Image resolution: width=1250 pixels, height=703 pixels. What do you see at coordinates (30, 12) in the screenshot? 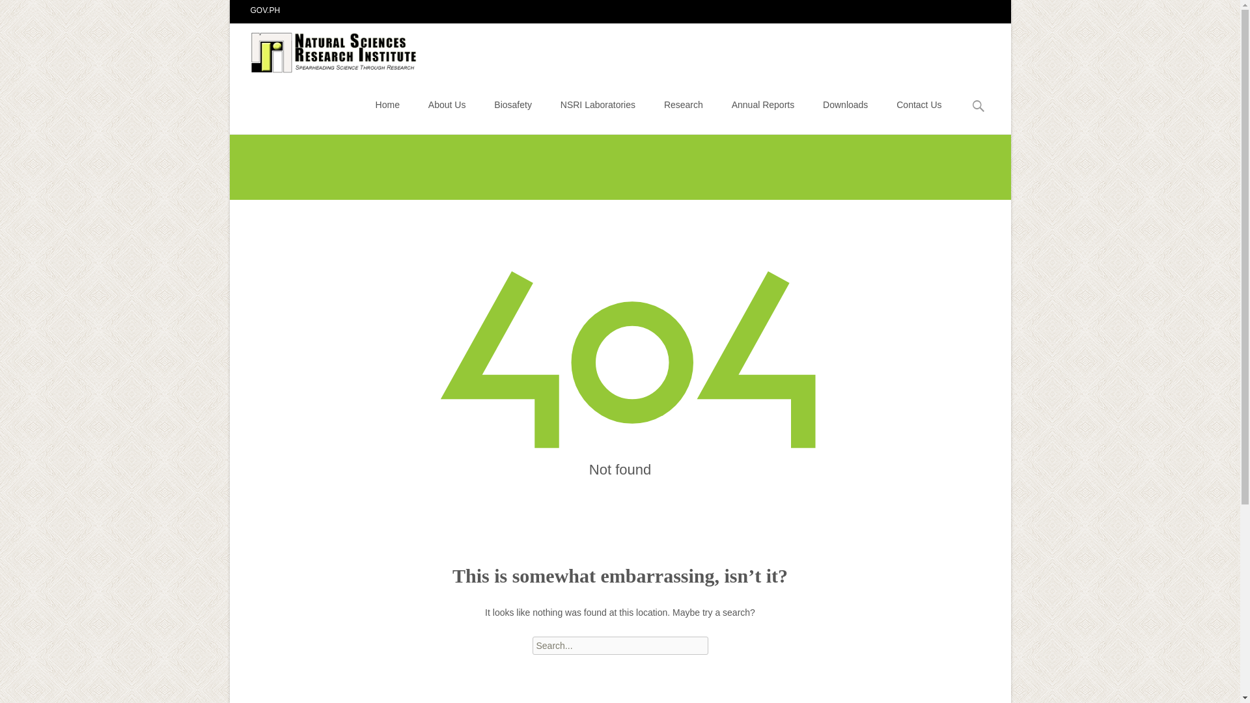
I see `Search` at bounding box center [30, 12].